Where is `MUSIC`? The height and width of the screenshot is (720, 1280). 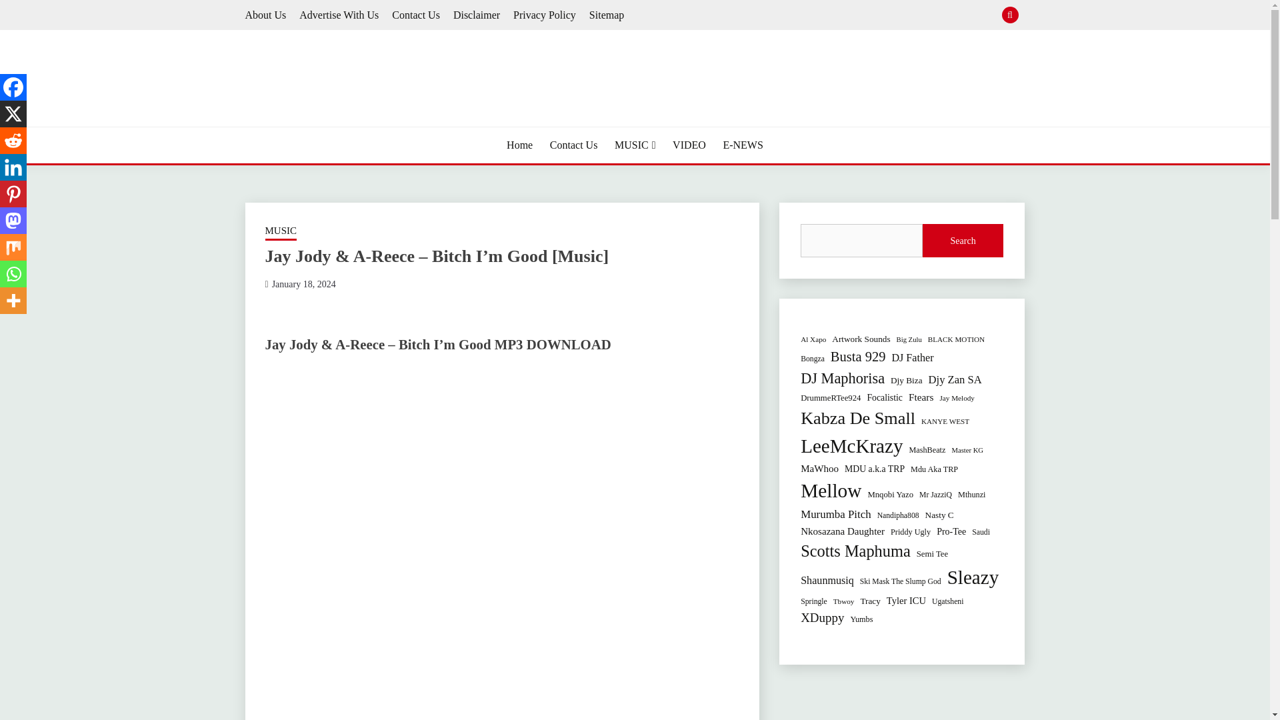
MUSIC is located at coordinates (281, 231).